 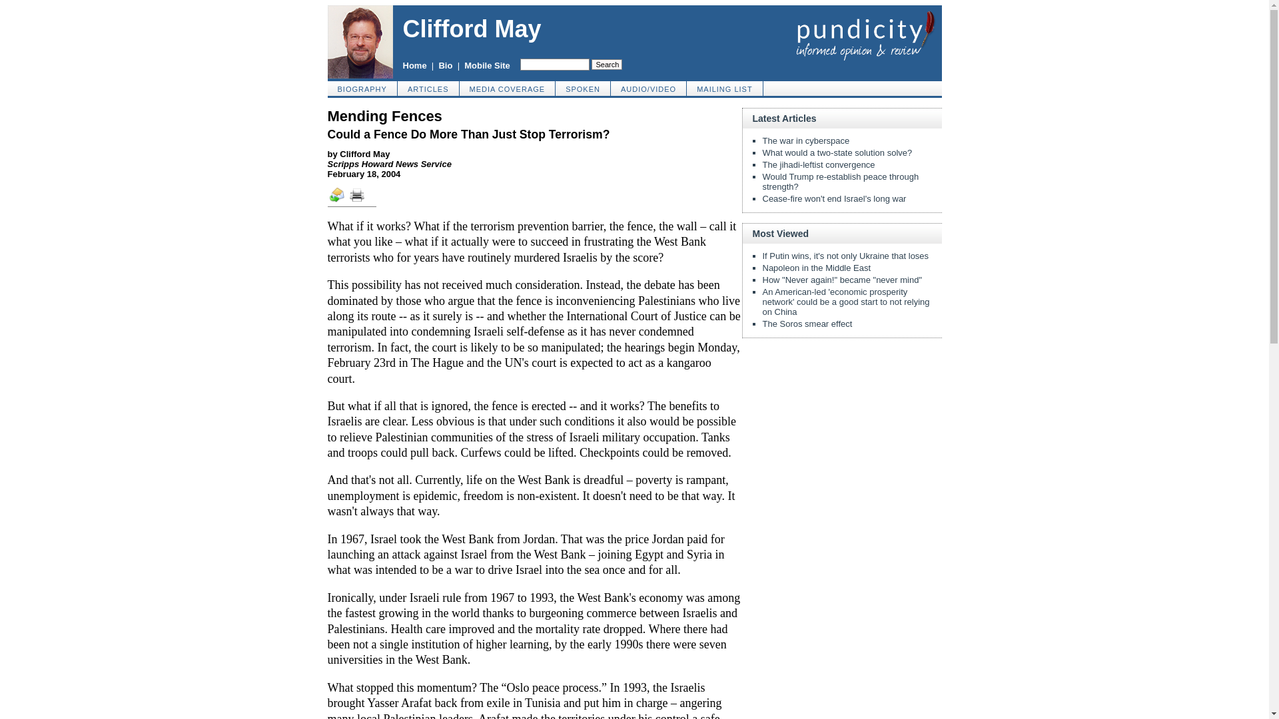 I want to click on If Putin wins, it's not only Ukraine that loses, so click(x=845, y=256).